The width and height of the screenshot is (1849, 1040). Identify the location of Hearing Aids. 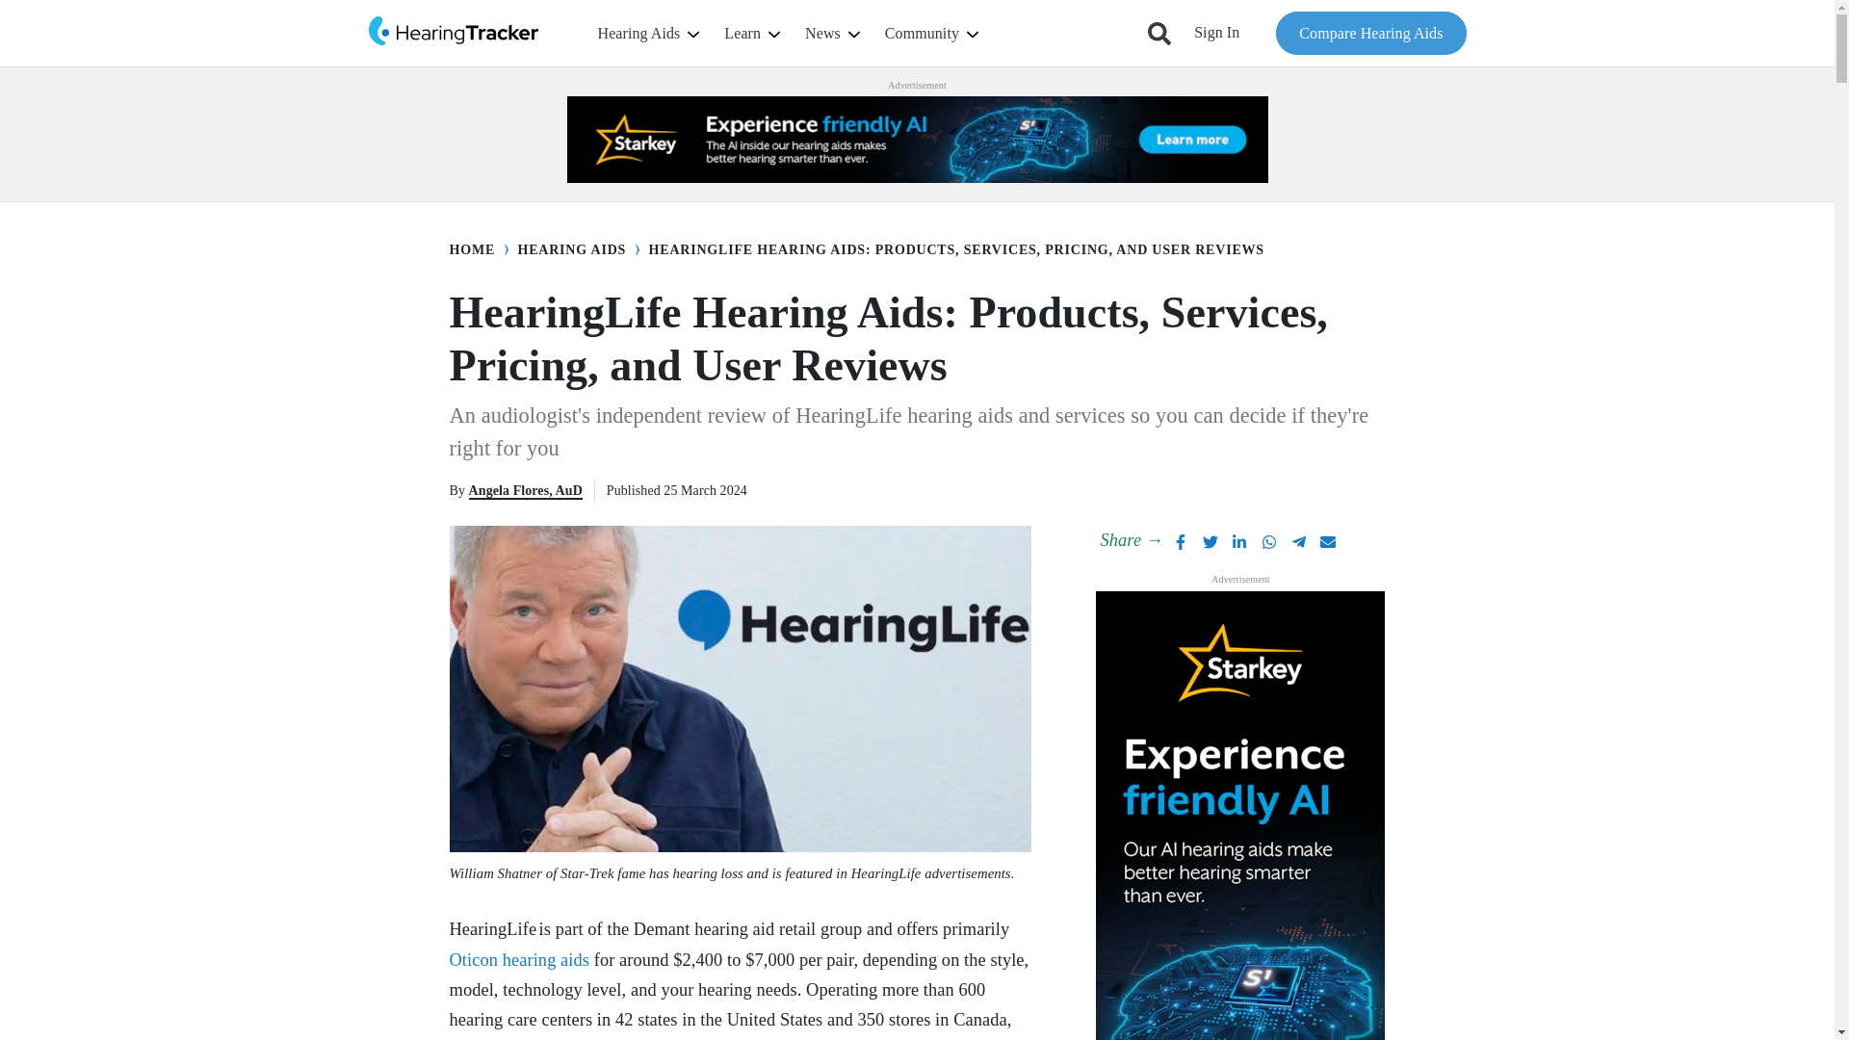
(647, 34).